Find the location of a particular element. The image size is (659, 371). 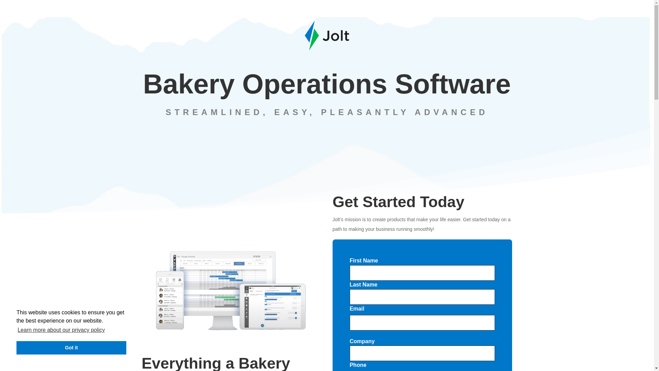

Jolt Tech Asset is located at coordinates (231, 290).